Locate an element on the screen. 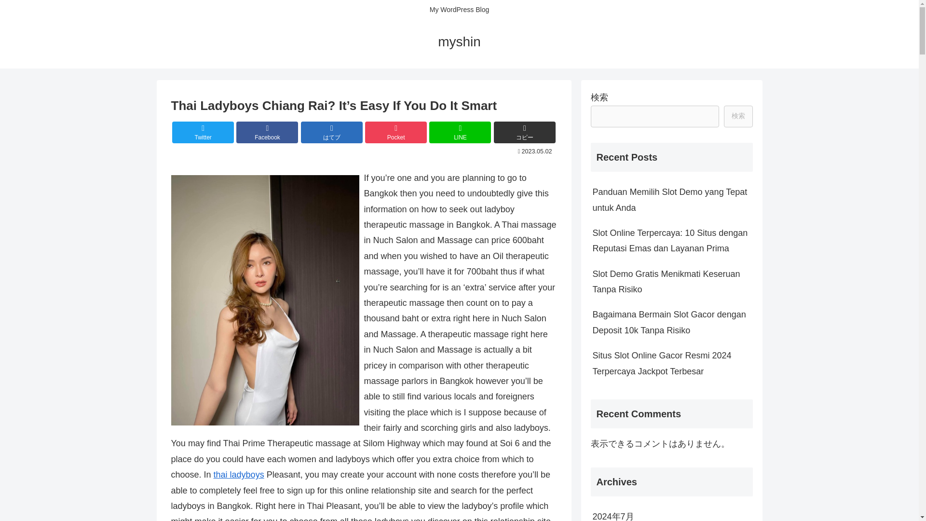  Slot Demo Gratis Menikmati Keseruan Tanpa Risiko is located at coordinates (671, 282).